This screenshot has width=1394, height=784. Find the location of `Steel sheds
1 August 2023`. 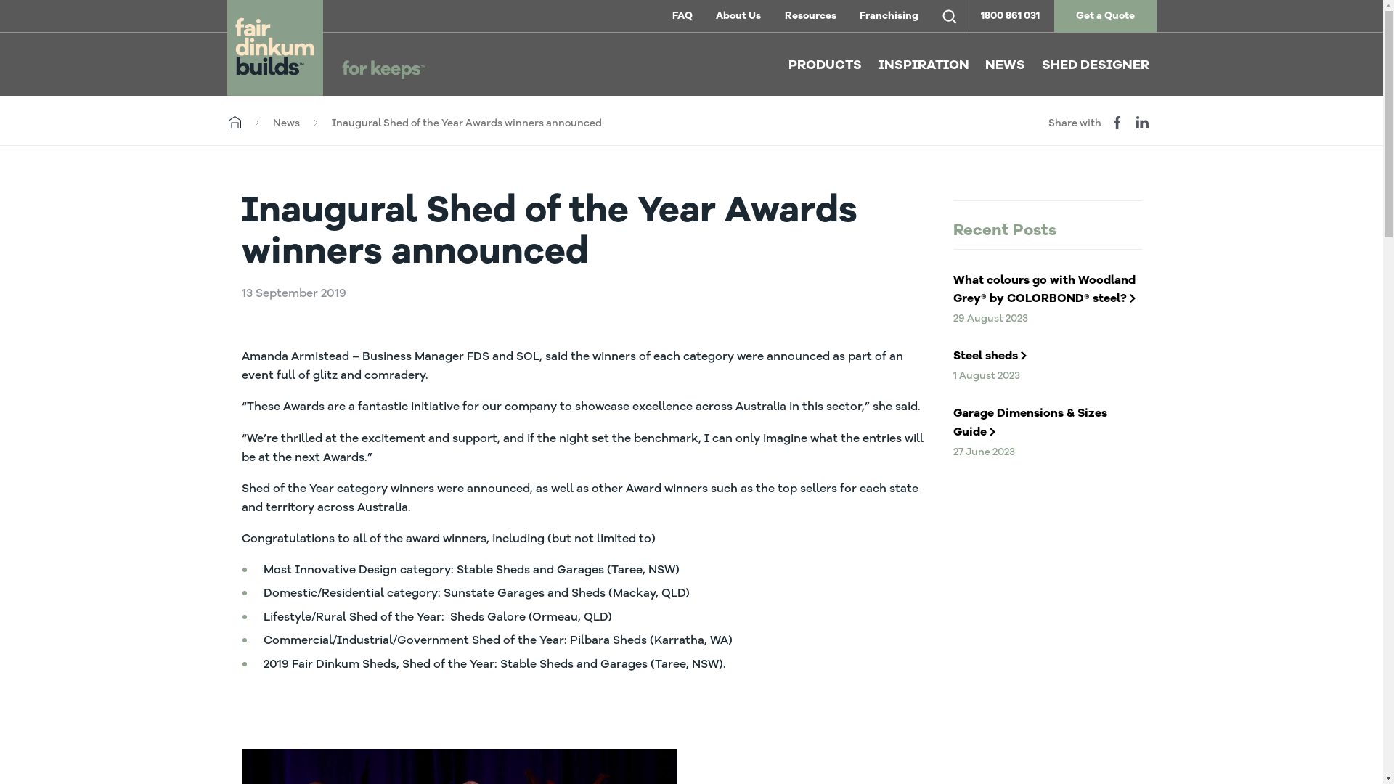

Steel sheds
1 August 2023 is located at coordinates (1047, 362).